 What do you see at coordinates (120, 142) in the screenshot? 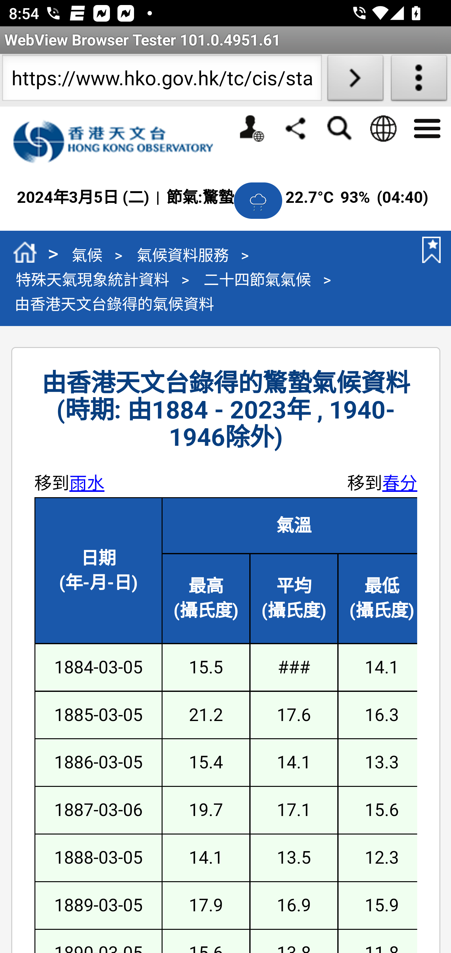
I see `香港天文台` at bounding box center [120, 142].